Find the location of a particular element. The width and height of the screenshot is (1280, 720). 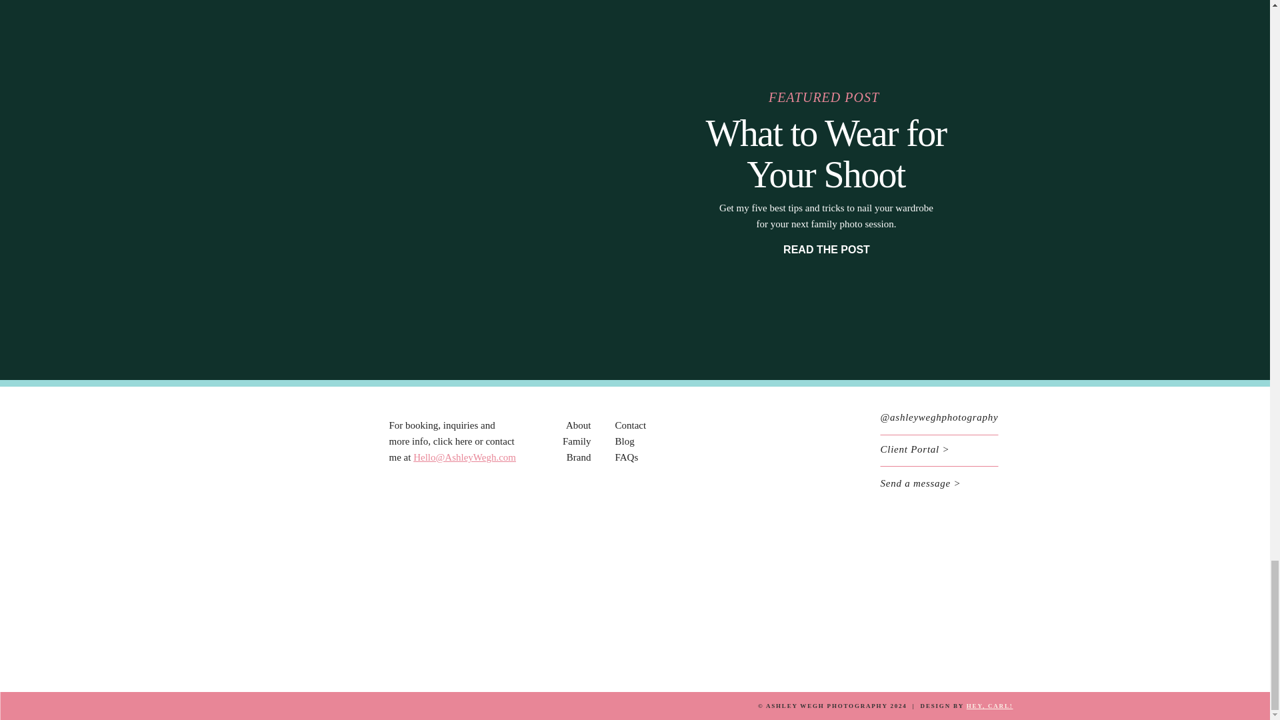

FAQs is located at coordinates (625, 457).